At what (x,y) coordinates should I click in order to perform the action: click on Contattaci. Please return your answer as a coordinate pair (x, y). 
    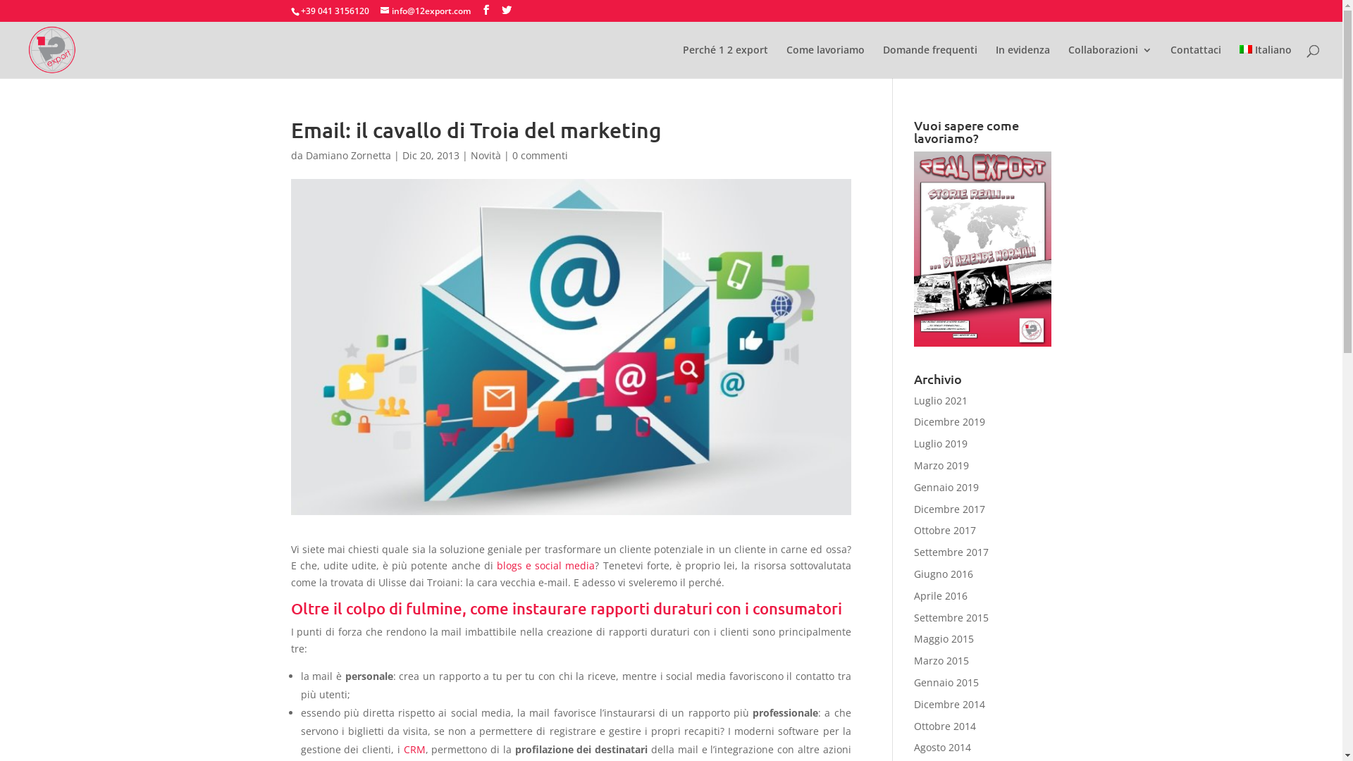
    Looking at the image, I should click on (1196, 62).